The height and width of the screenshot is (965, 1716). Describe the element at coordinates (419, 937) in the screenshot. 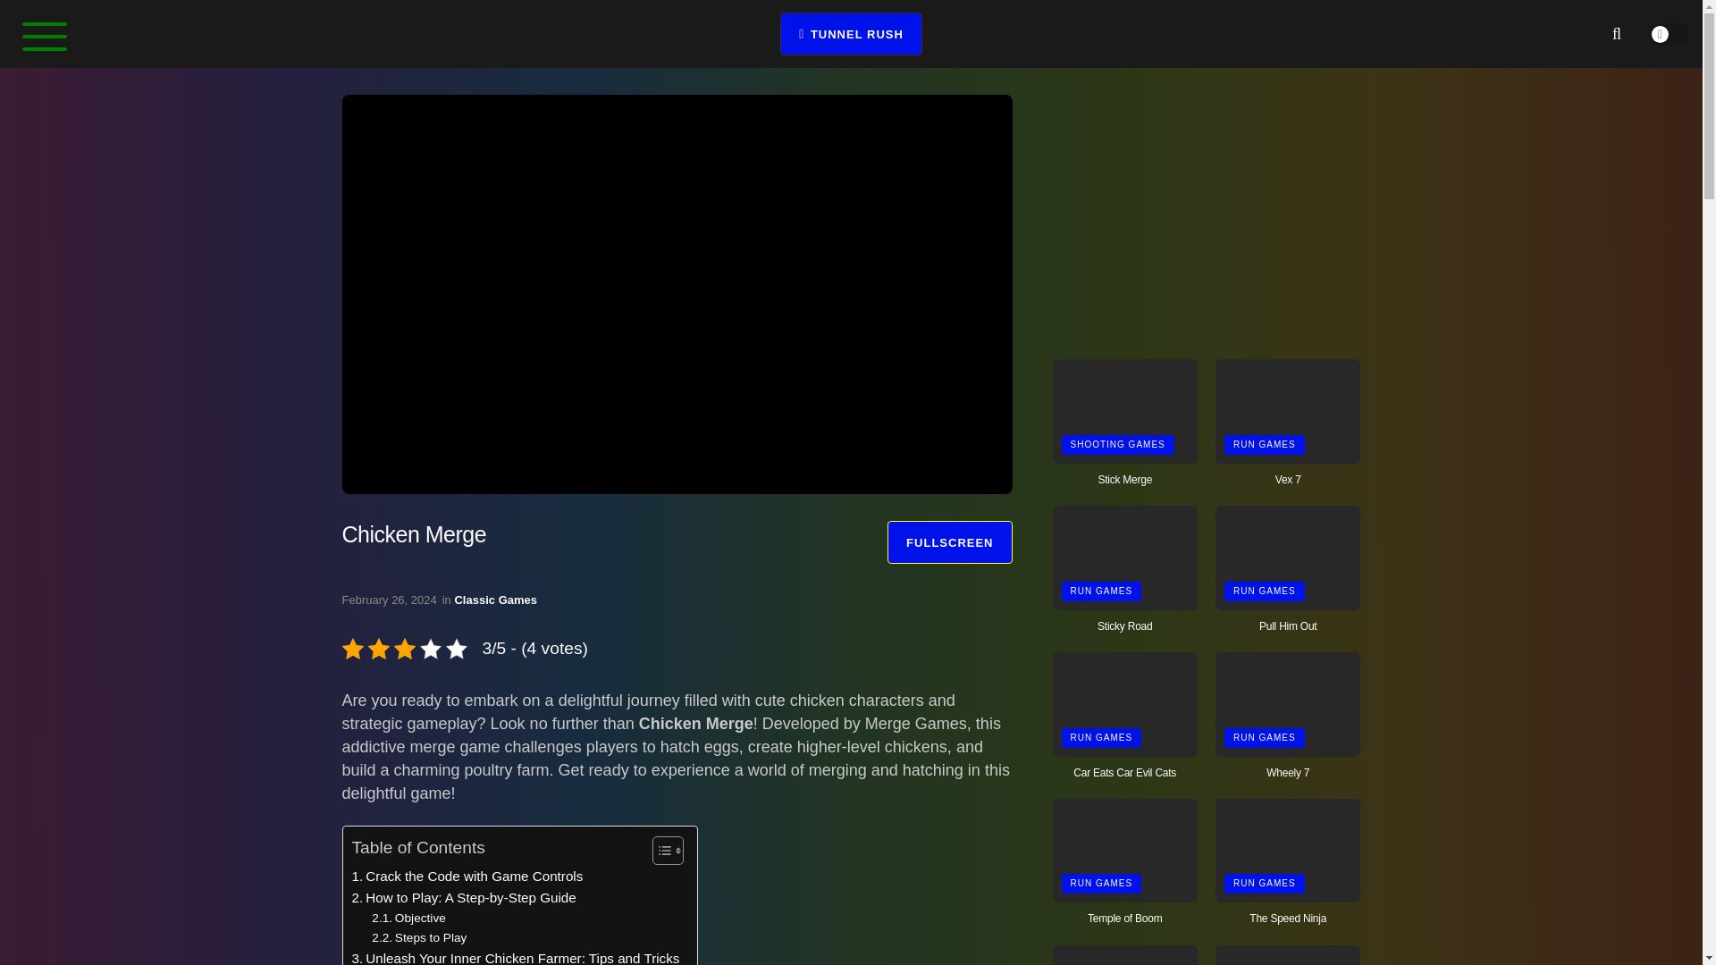

I see `Steps to Play` at that location.